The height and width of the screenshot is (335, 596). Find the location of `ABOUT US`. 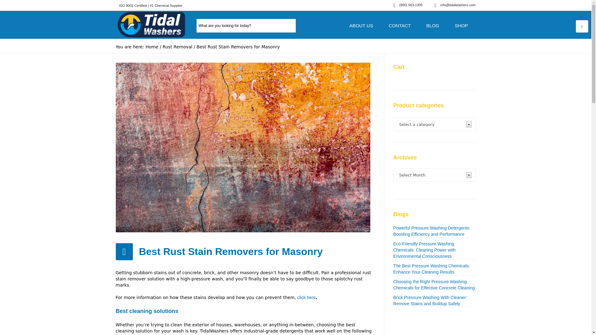

ABOUT US is located at coordinates (361, 25).